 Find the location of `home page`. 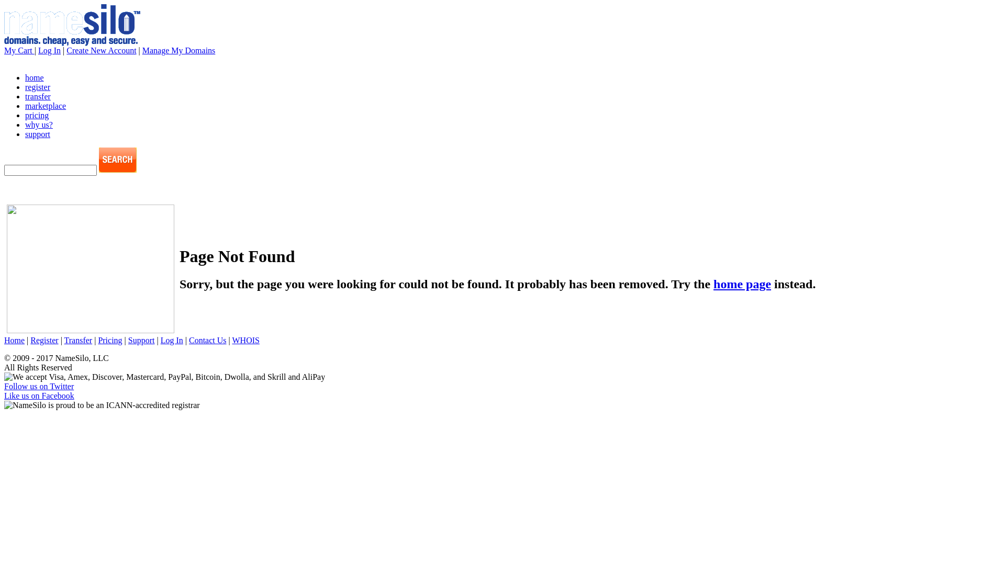

home page is located at coordinates (742, 284).